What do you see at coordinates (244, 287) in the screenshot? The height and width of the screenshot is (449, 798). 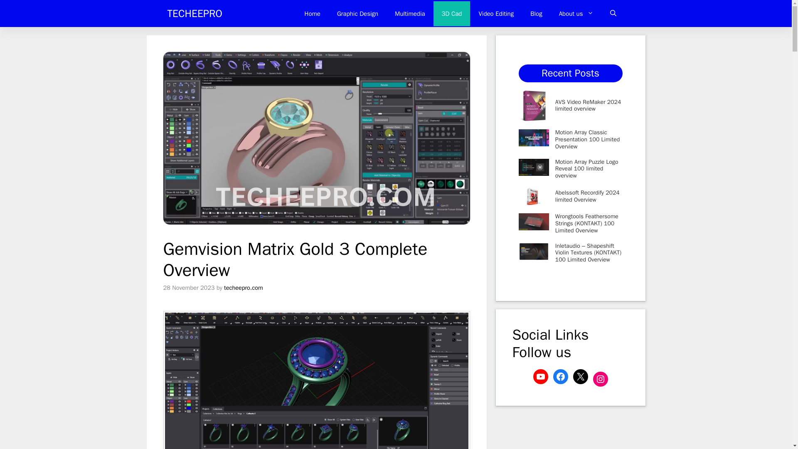 I see `View all posts by techeepro.com` at bounding box center [244, 287].